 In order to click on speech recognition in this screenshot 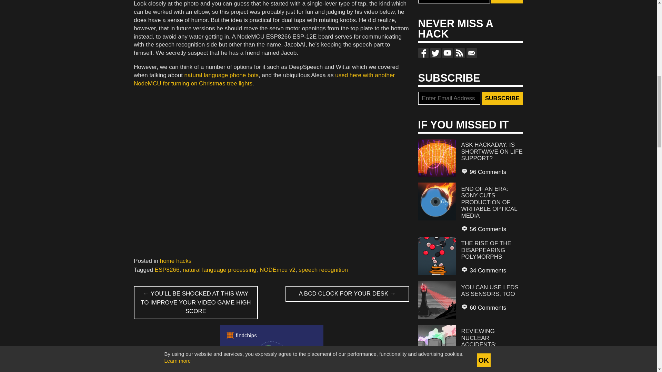, I will do `click(323, 270)`.